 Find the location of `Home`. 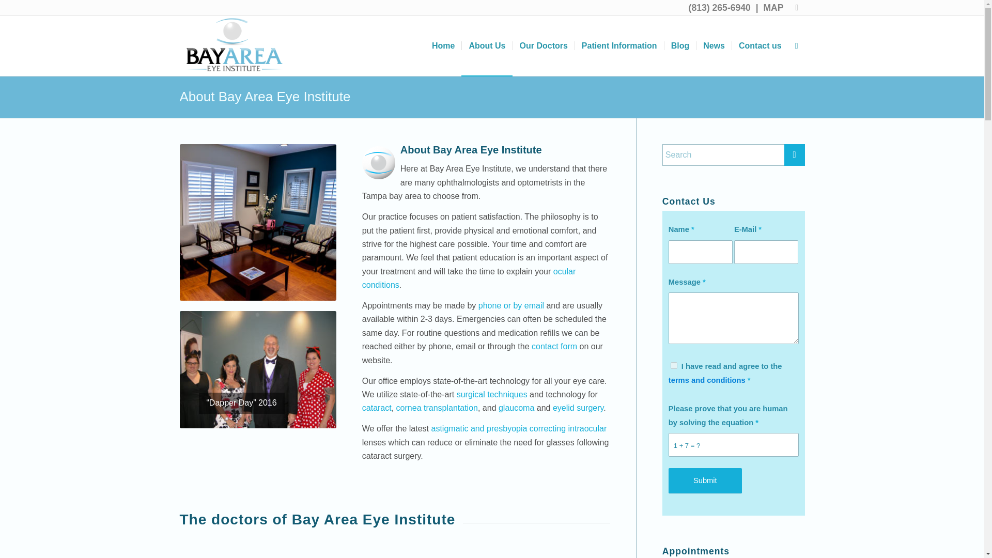

Home is located at coordinates (443, 45).